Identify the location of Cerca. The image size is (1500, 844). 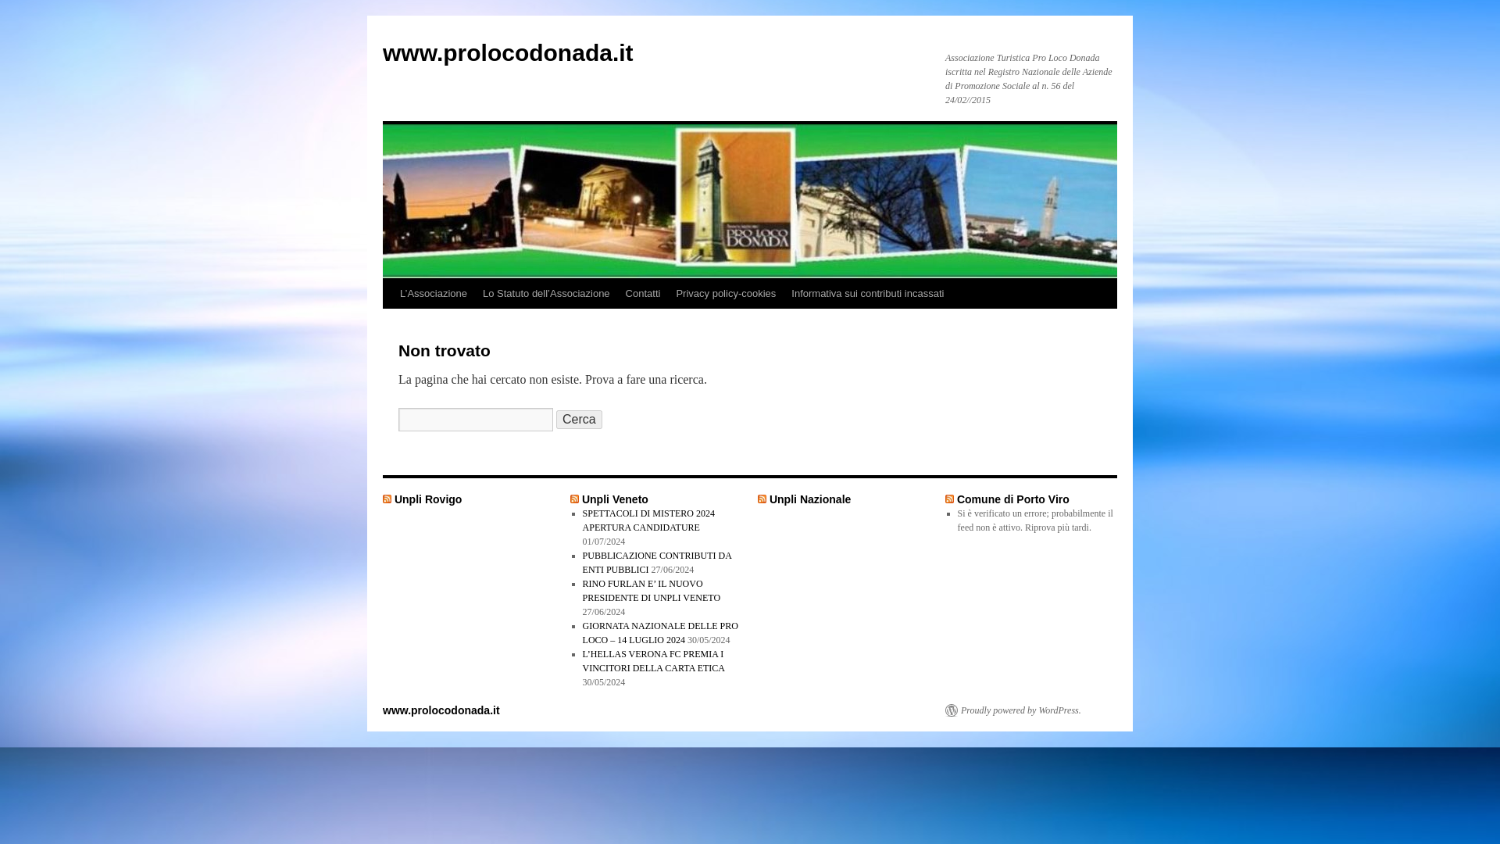
(580, 419).